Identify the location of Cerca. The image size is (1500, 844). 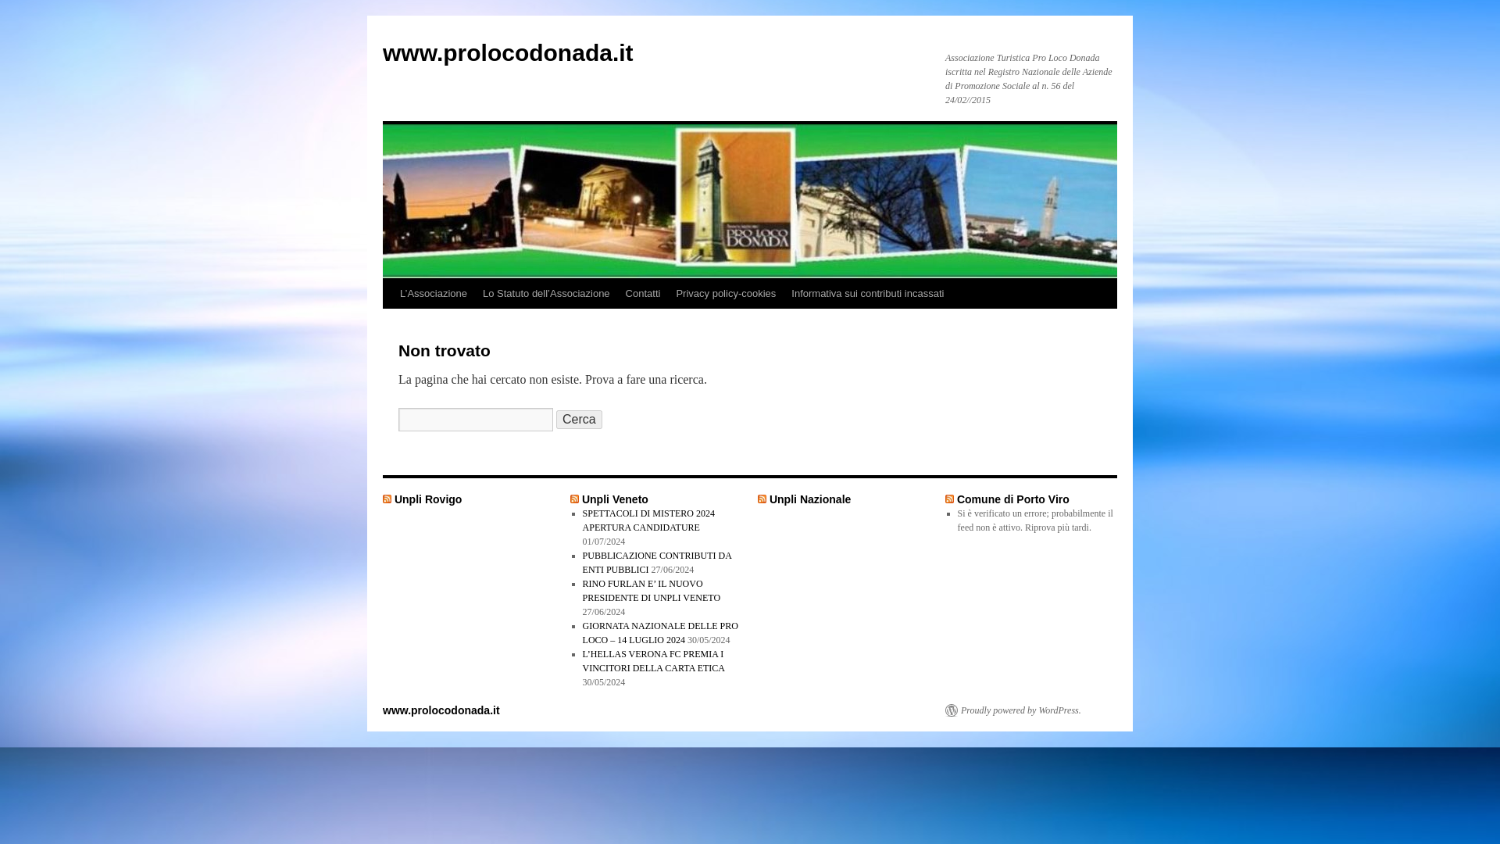
(580, 419).